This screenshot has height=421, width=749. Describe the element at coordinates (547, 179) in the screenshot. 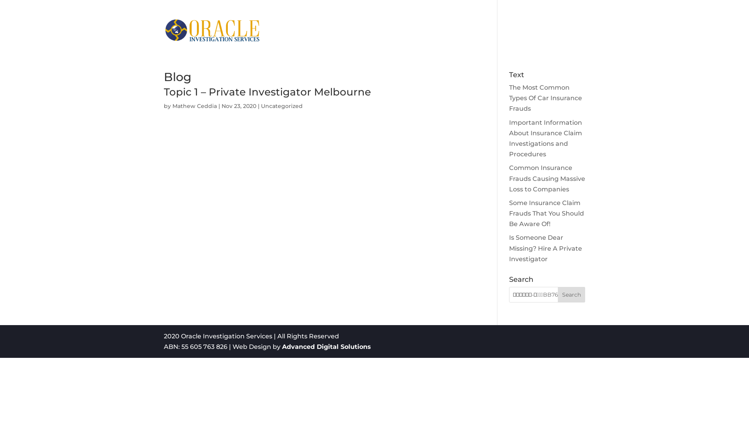

I see `Common Insurance Frauds Causing Massive Loss to Companies` at that location.